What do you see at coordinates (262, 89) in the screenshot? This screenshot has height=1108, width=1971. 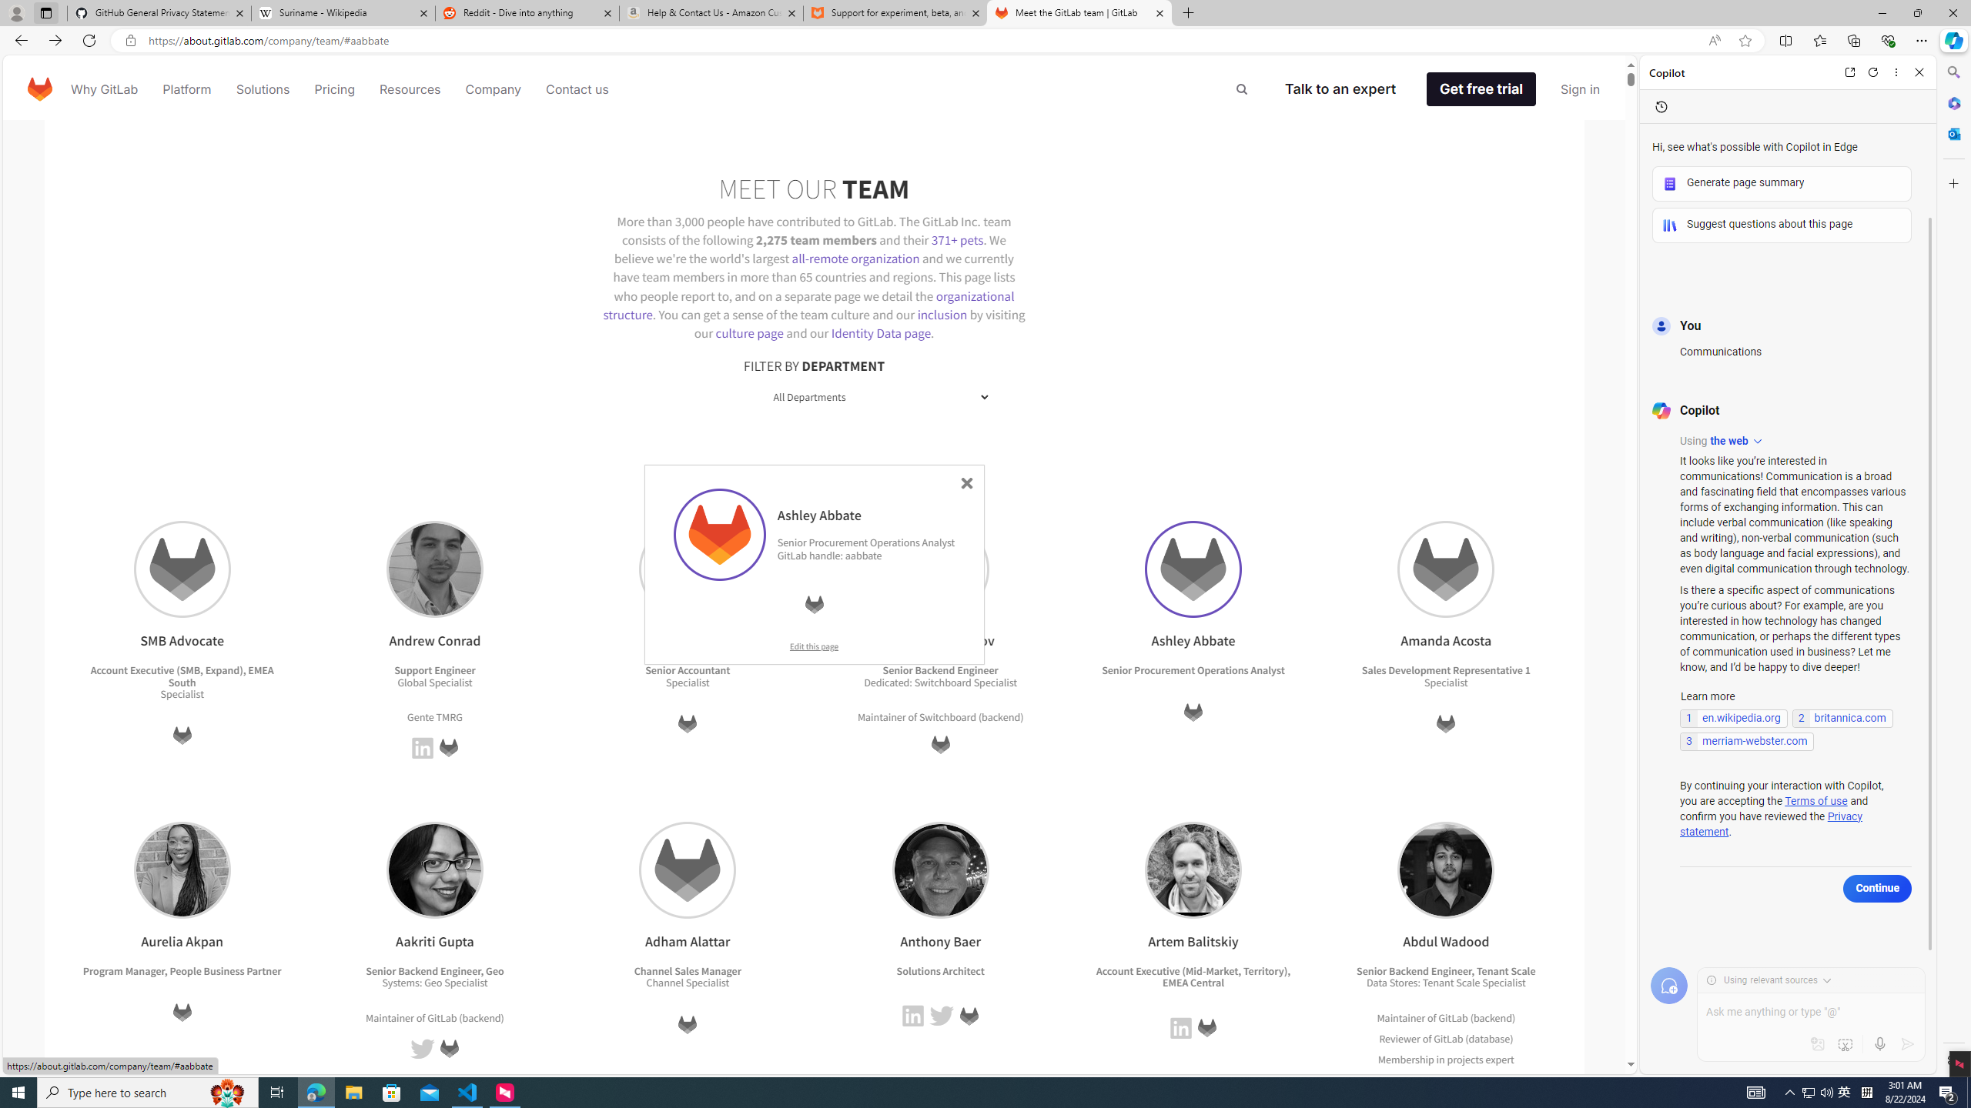 I see `Solutions` at bounding box center [262, 89].